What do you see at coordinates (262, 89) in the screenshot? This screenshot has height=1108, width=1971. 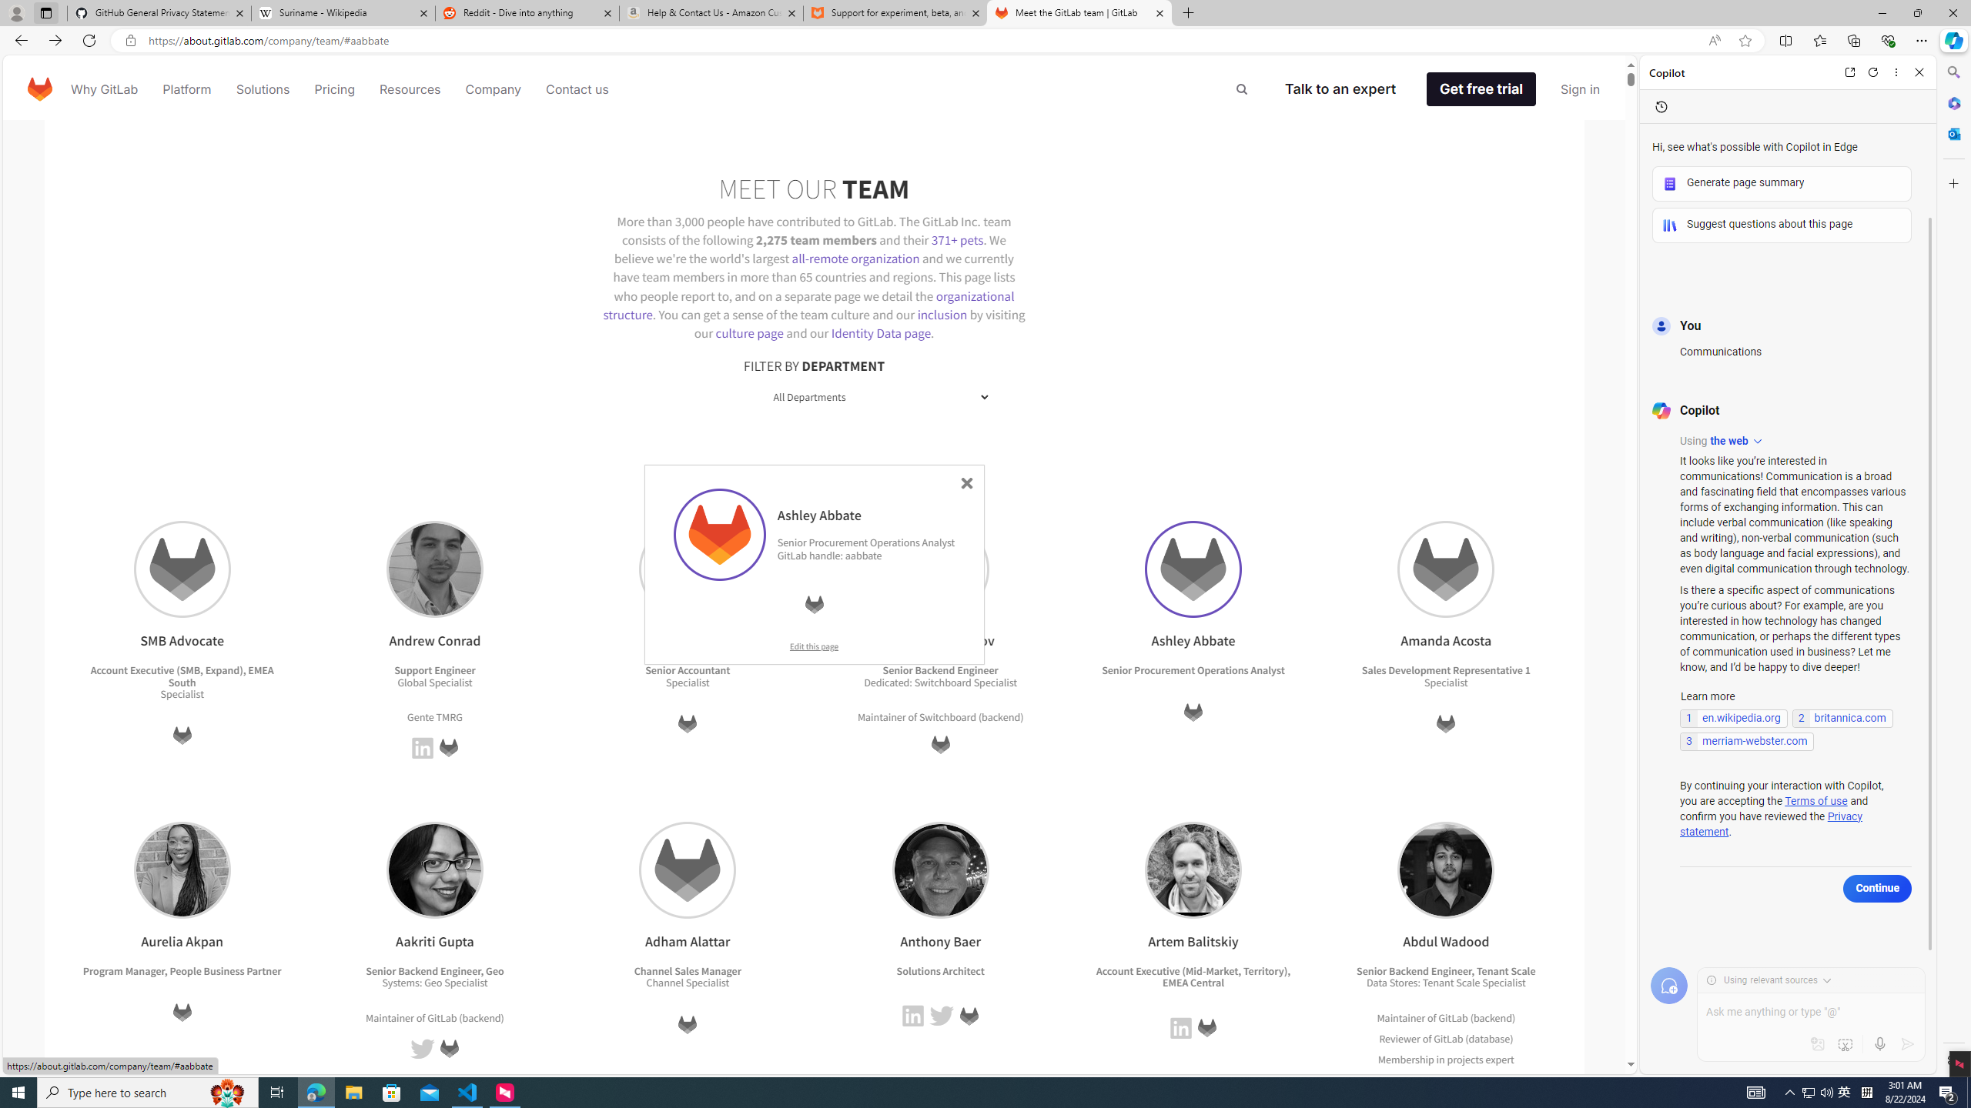 I see `Solutions` at bounding box center [262, 89].